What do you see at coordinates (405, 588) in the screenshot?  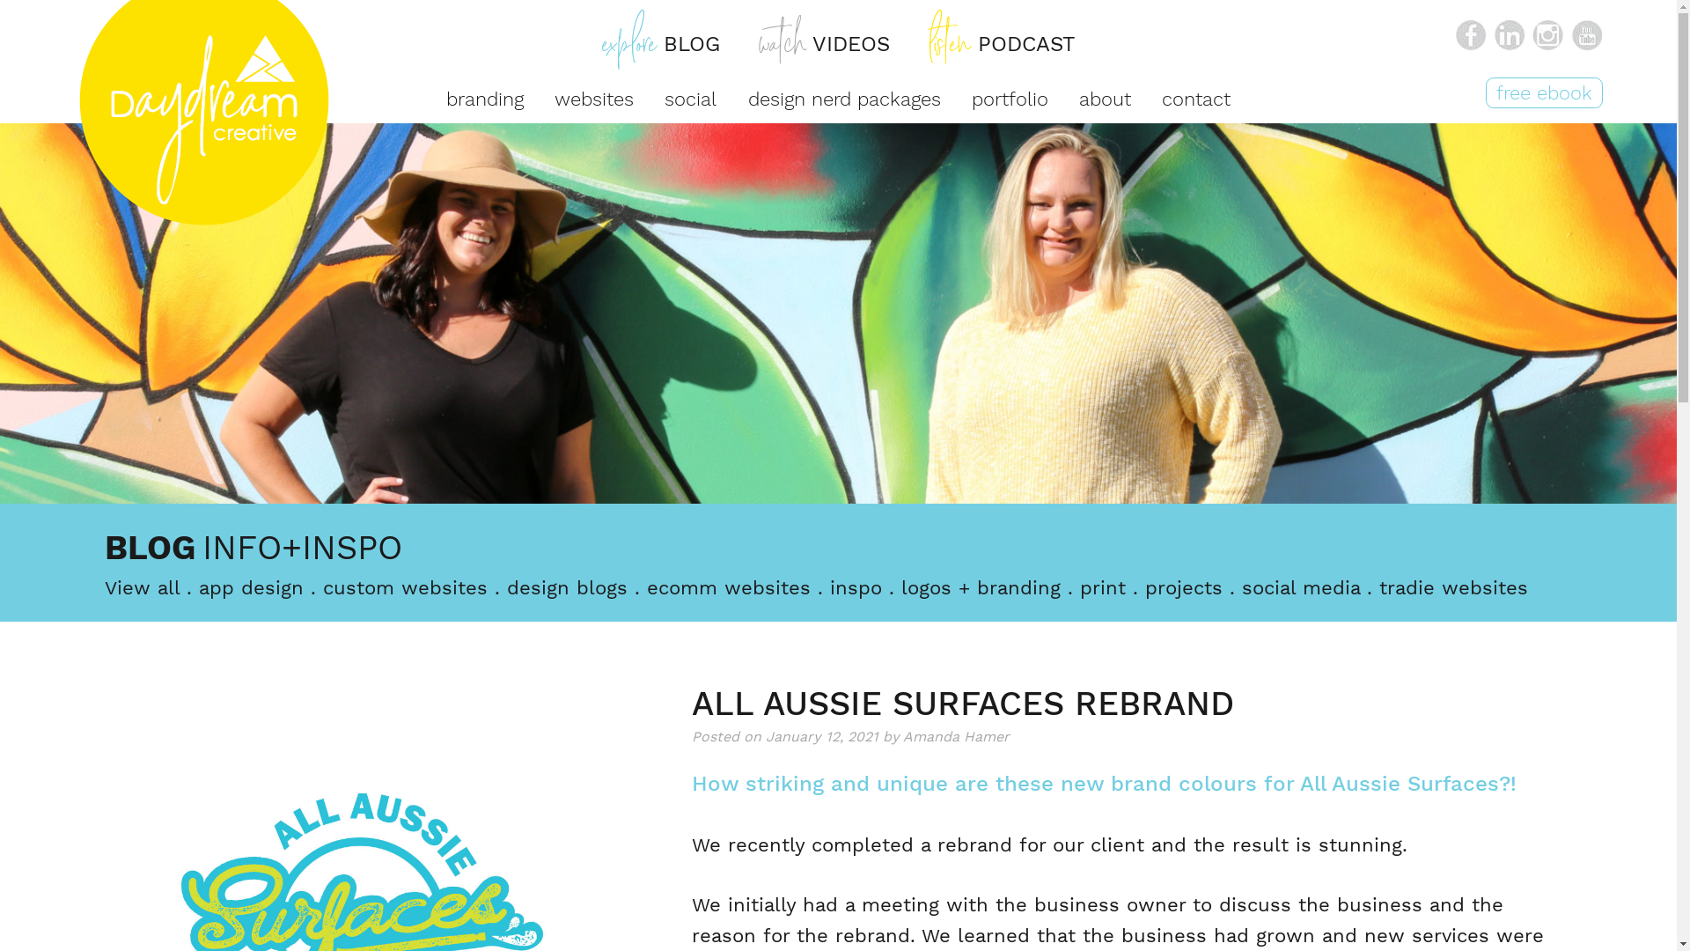 I see `custom websites` at bounding box center [405, 588].